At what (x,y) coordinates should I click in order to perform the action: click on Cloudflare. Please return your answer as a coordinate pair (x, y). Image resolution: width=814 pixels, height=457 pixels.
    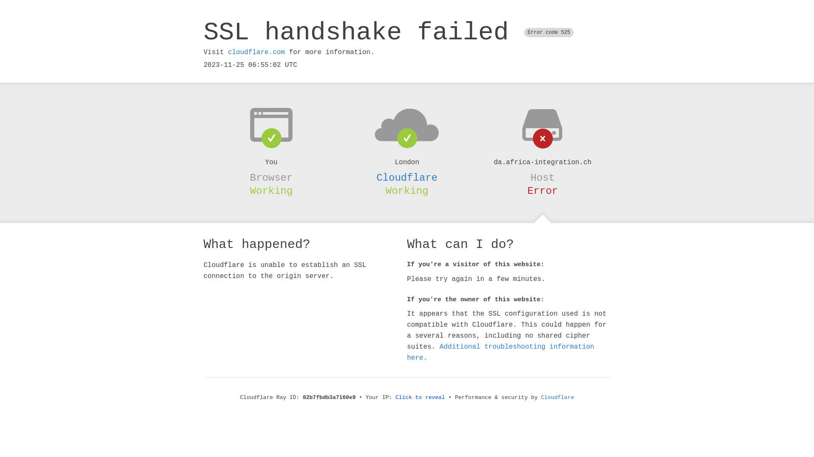
    Looking at the image, I should click on (558, 398).